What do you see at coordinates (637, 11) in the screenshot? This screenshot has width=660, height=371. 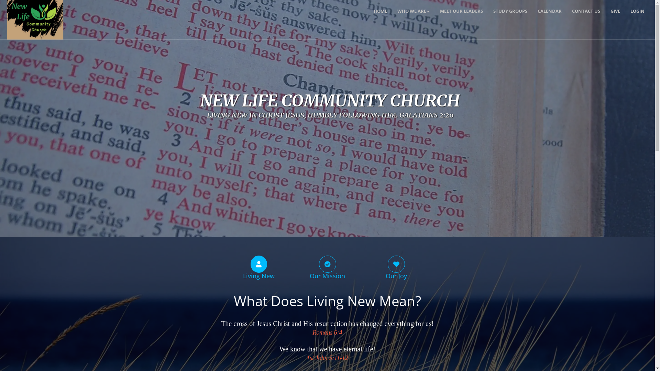 I see `LOGIN` at bounding box center [637, 11].